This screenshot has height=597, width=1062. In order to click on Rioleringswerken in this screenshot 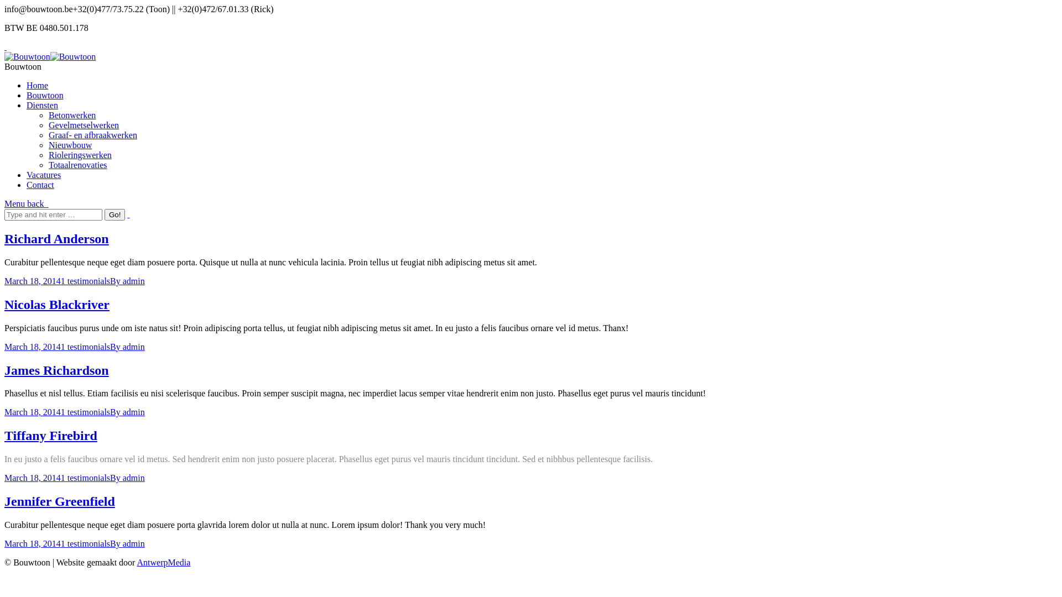, I will do `click(80, 155)`.